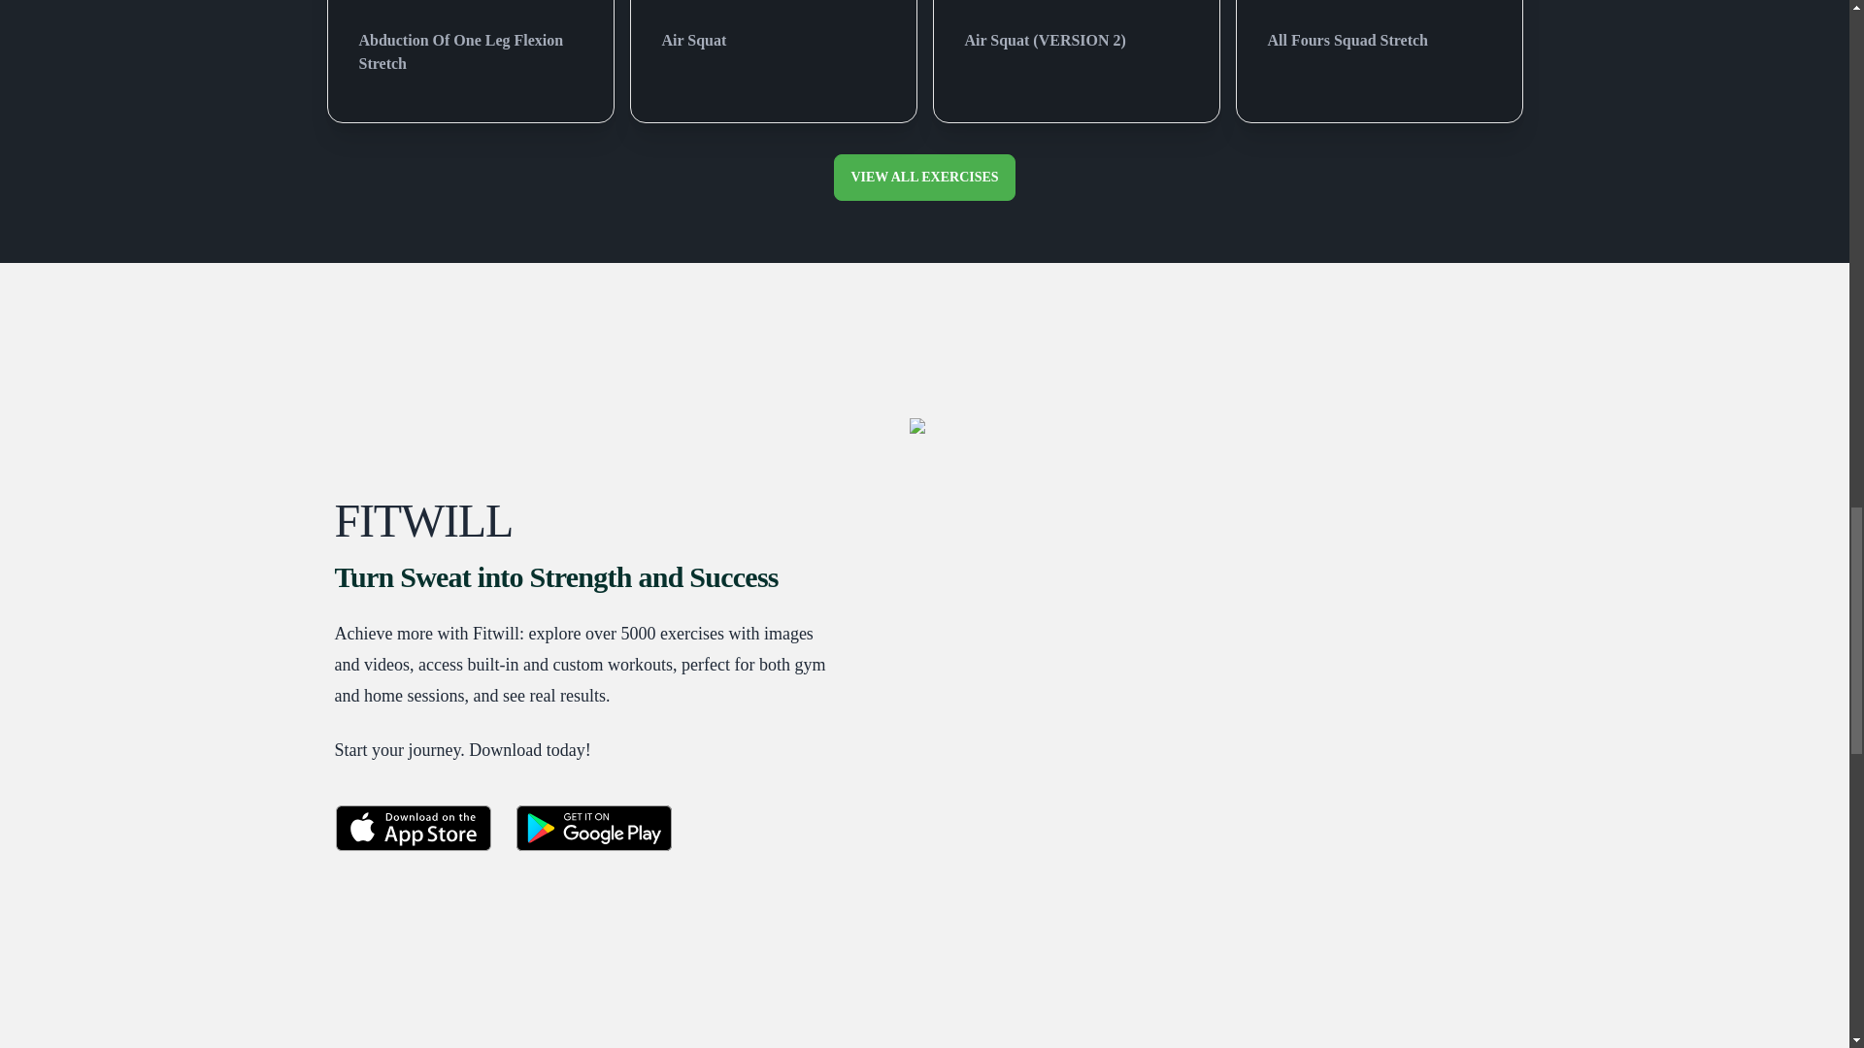 This screenshot has width=1864, height=1048. I want to click on Air Squat, so click(773, 34).